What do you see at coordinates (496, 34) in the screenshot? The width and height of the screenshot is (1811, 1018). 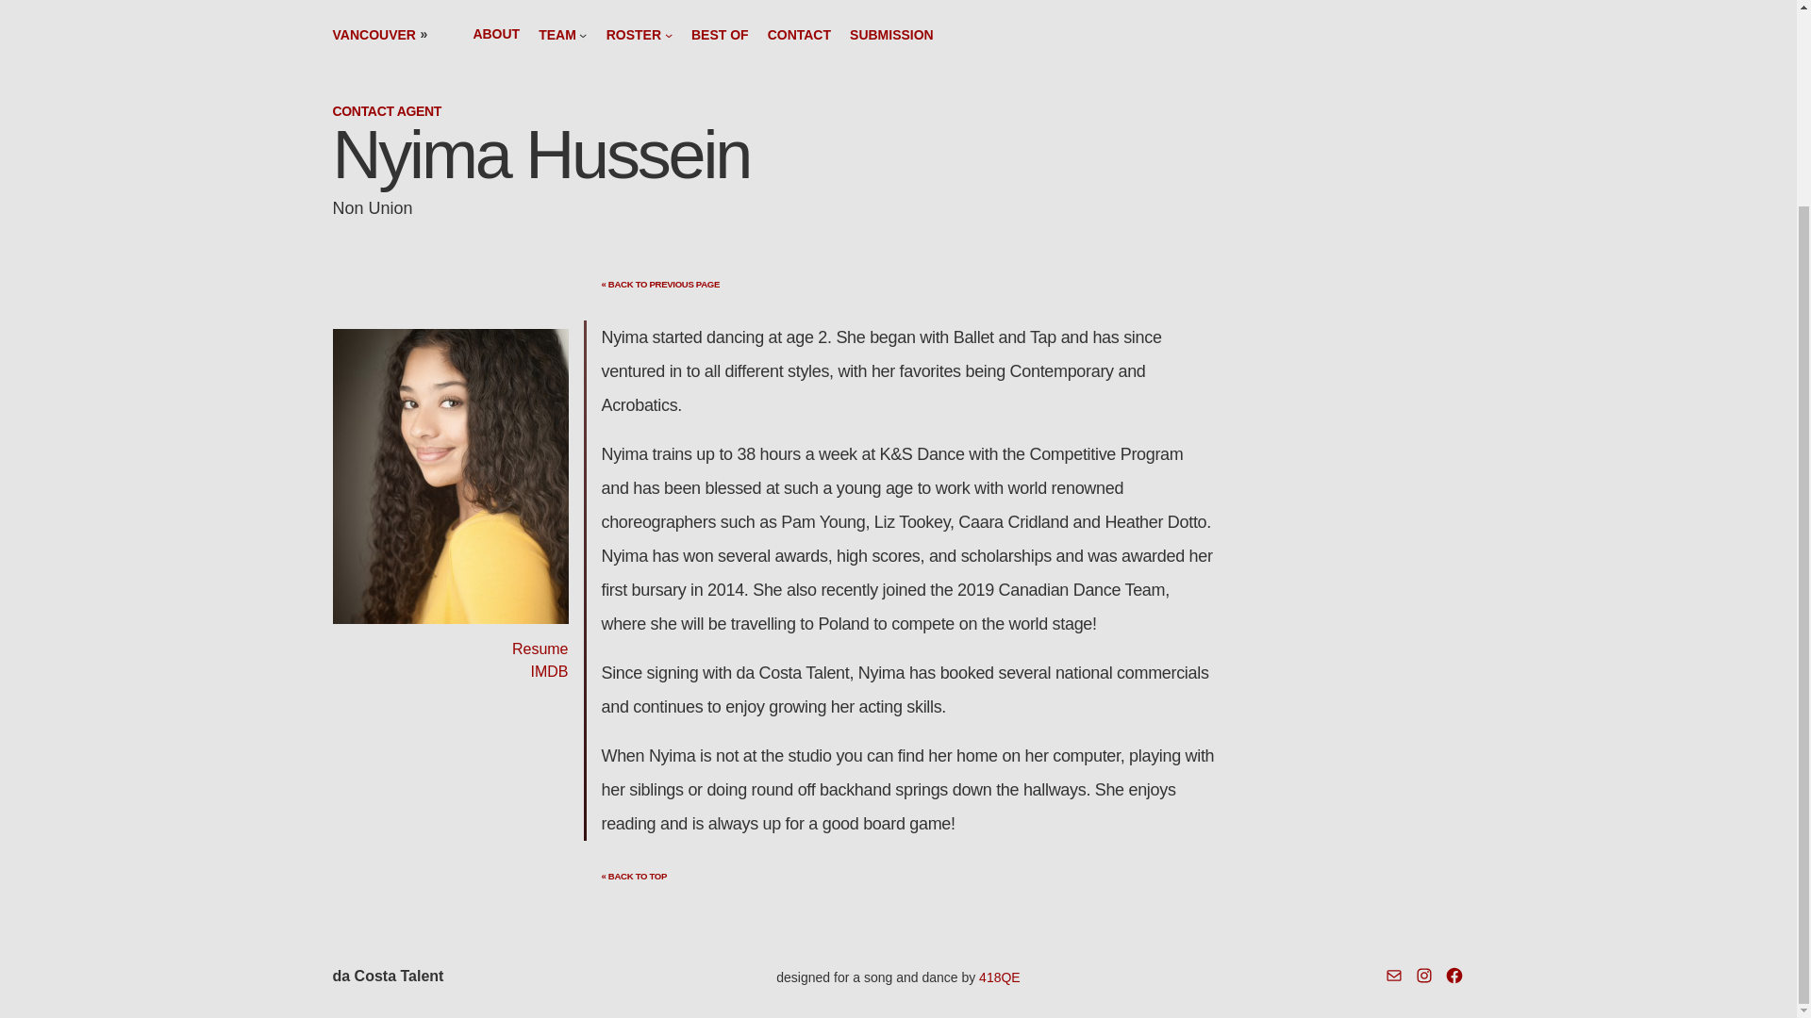 I see `ABOUT` at bounding box center [496, 34].